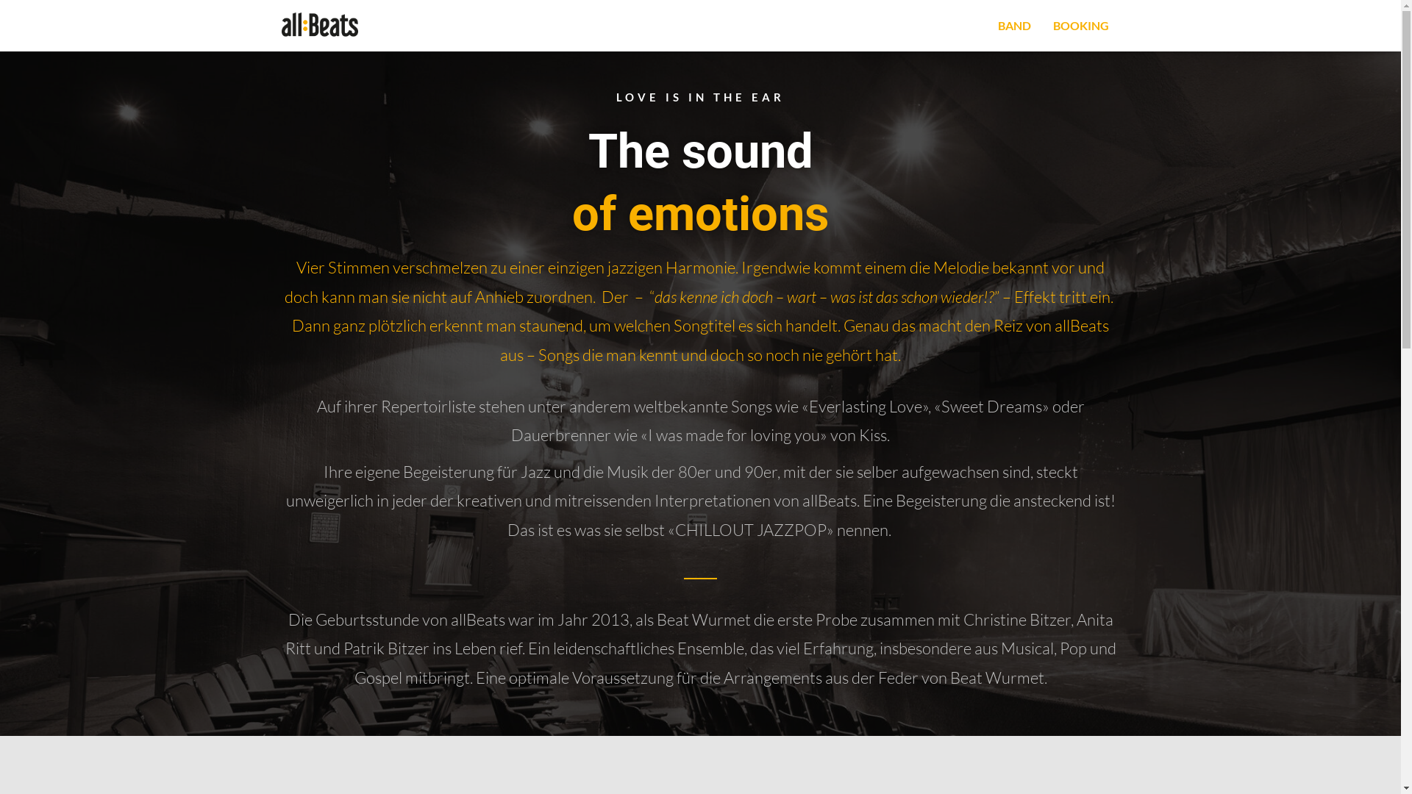  Describe the element at coordinates (320, 26) in the screenshot. I see `allBeats` at that location.